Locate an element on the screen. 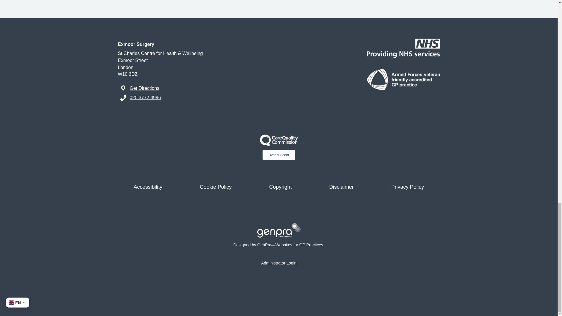 The width and height of the screenshot is (562, 316). Disclaimer is located at coordinates (341, 187).